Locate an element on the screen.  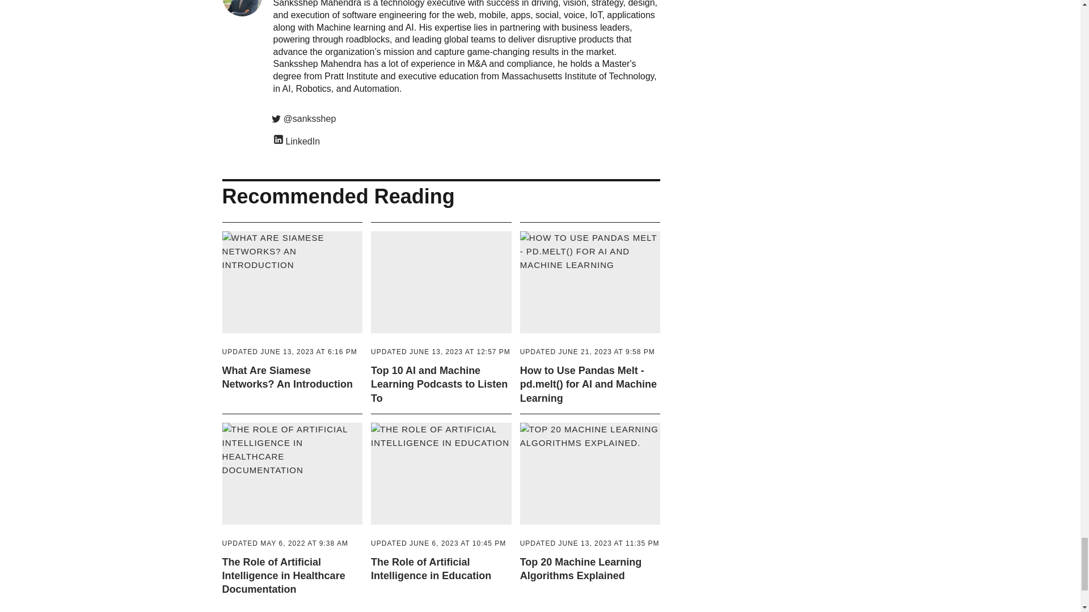
Top 10 AI and Machine Learning Podcasts to Listen To is located at coordinates (439, 384).